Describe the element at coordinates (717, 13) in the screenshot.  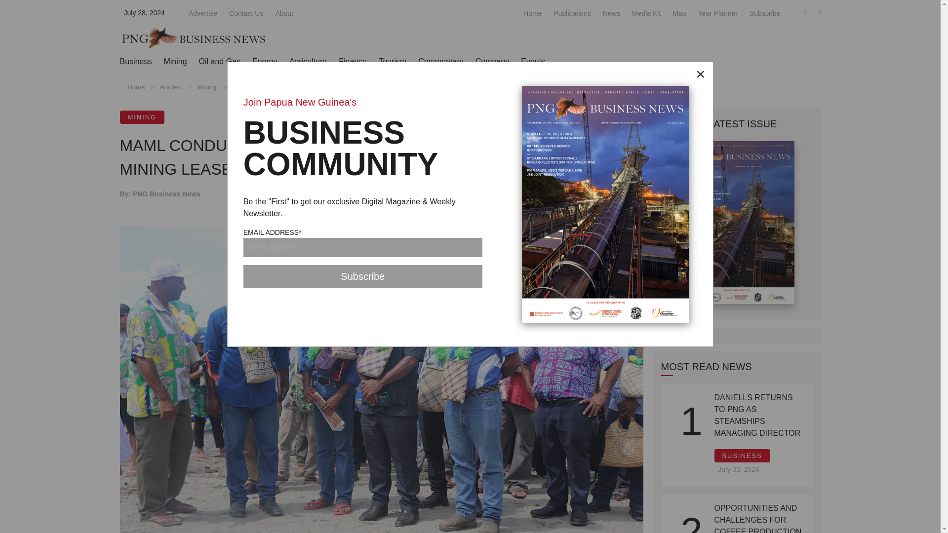
I see `Year Planner` at that location.